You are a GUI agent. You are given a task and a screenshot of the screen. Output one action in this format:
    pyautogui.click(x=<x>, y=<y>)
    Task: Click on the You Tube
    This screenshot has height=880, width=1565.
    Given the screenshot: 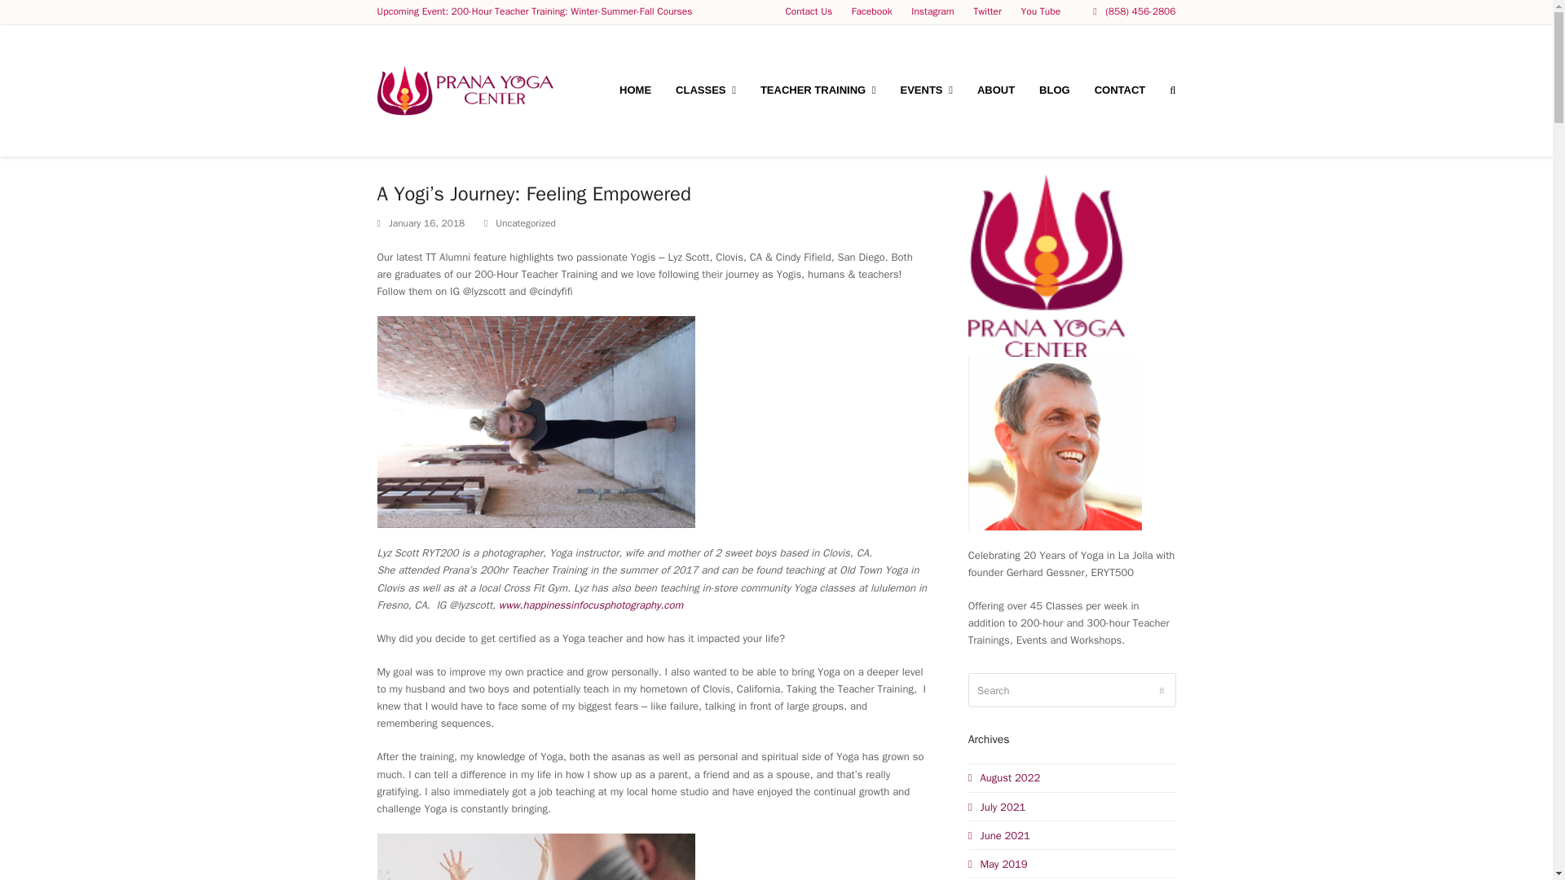 What is the action you would take?
    pyautogui.click(x=1040, y=11)
    